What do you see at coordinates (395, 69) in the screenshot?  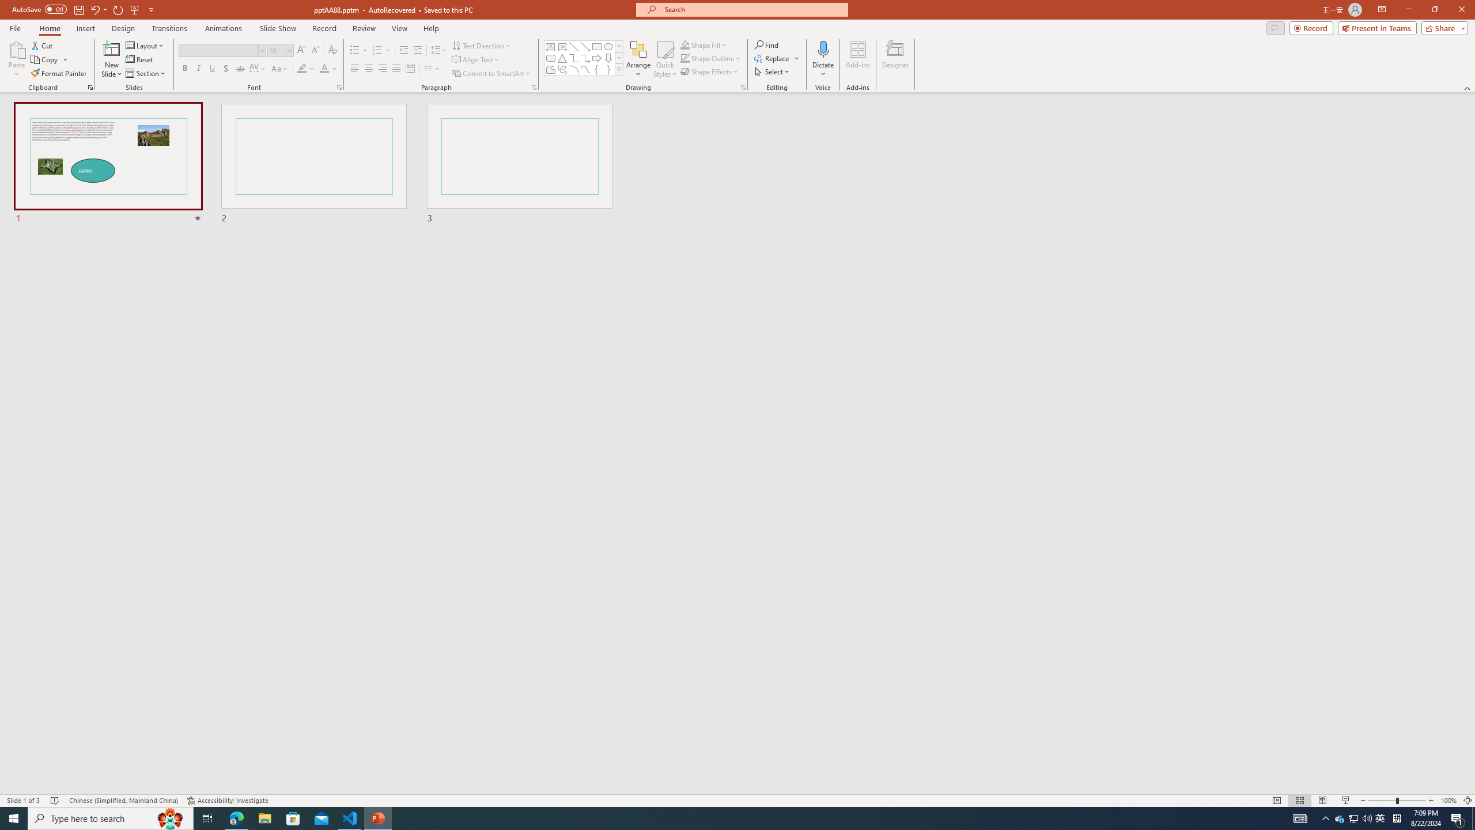 I see `Justify` at bounding box center [395, 69].